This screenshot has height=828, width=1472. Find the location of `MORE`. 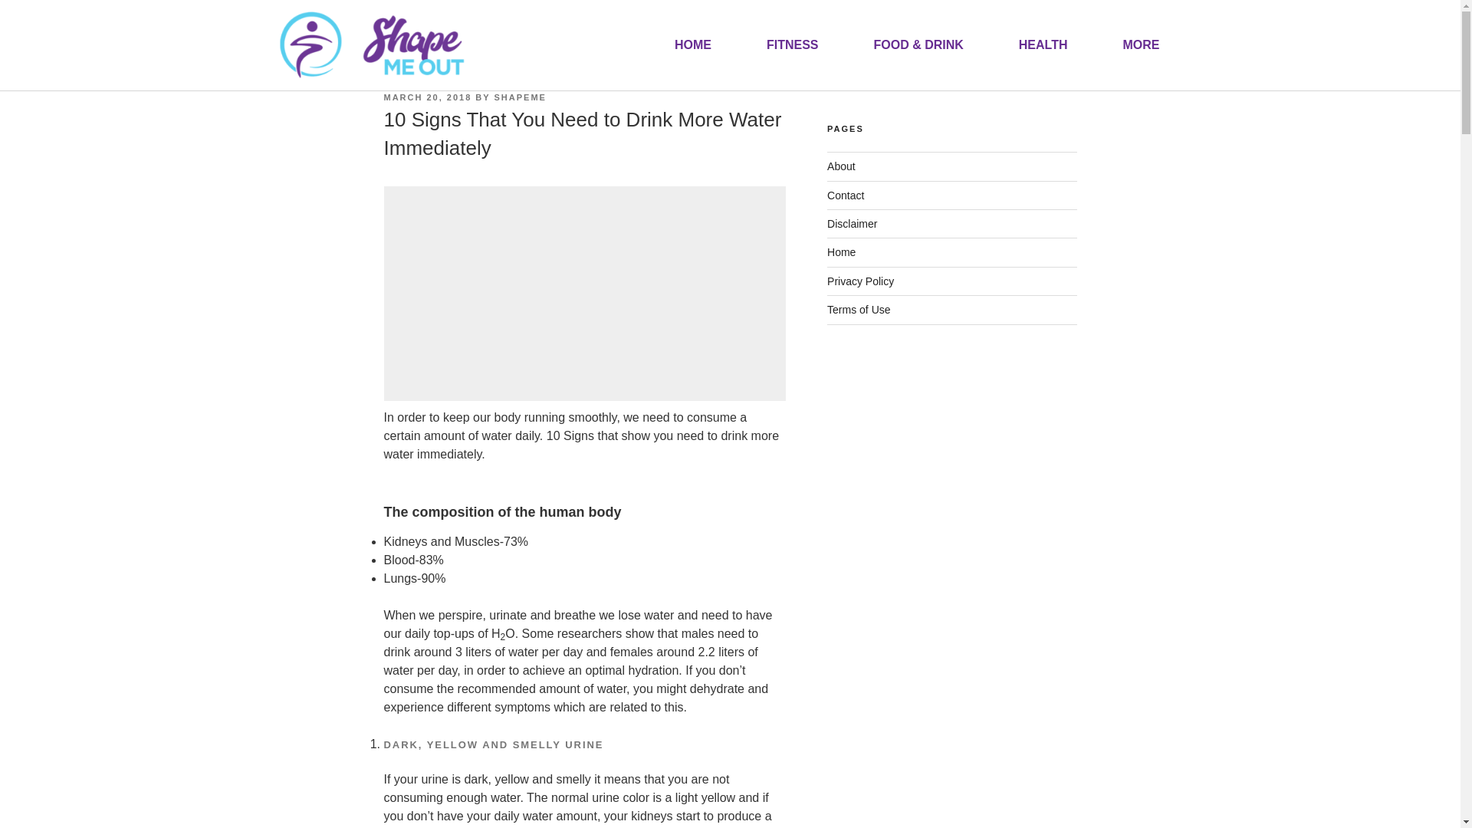

MORE is located at coordinates (1141, 44).